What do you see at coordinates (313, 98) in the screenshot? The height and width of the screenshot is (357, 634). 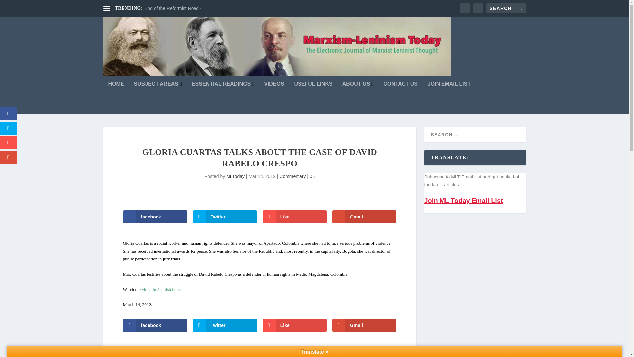 I see `USEFUL LINKS` at bounding box center [313, 98].